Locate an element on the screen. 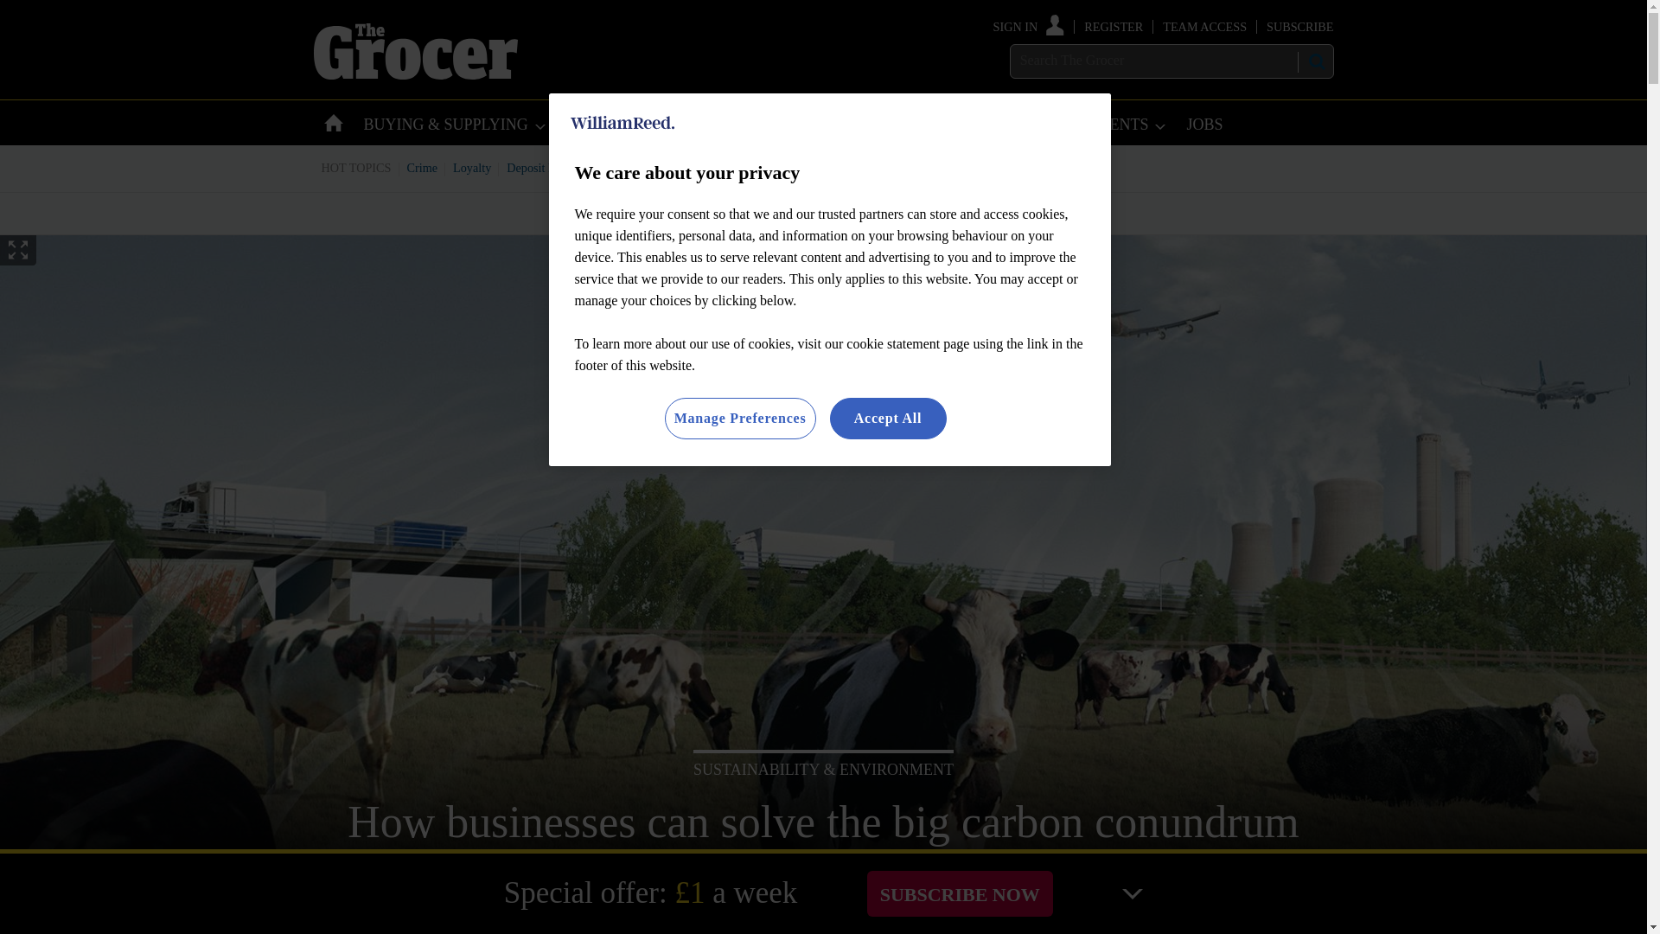 The width and height of the screenshot is (1660, 934). Loyalty is located at coordinates (472, 167).